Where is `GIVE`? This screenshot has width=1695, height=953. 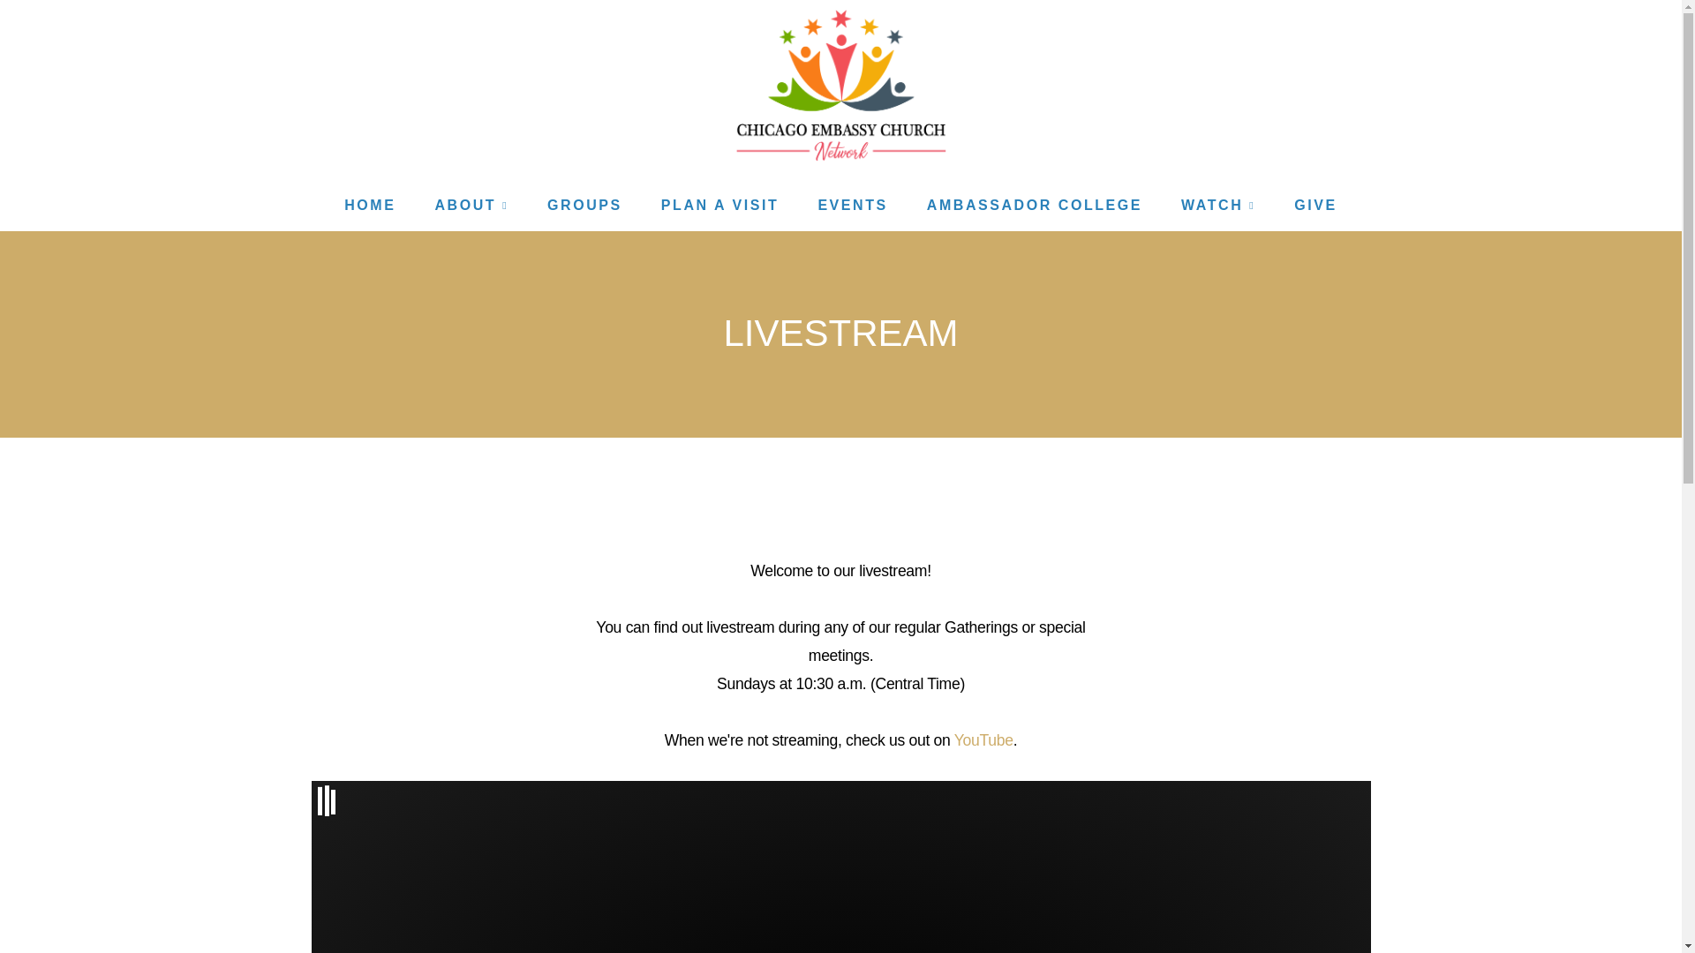
GIVE is located at coordinates (1315, 205).